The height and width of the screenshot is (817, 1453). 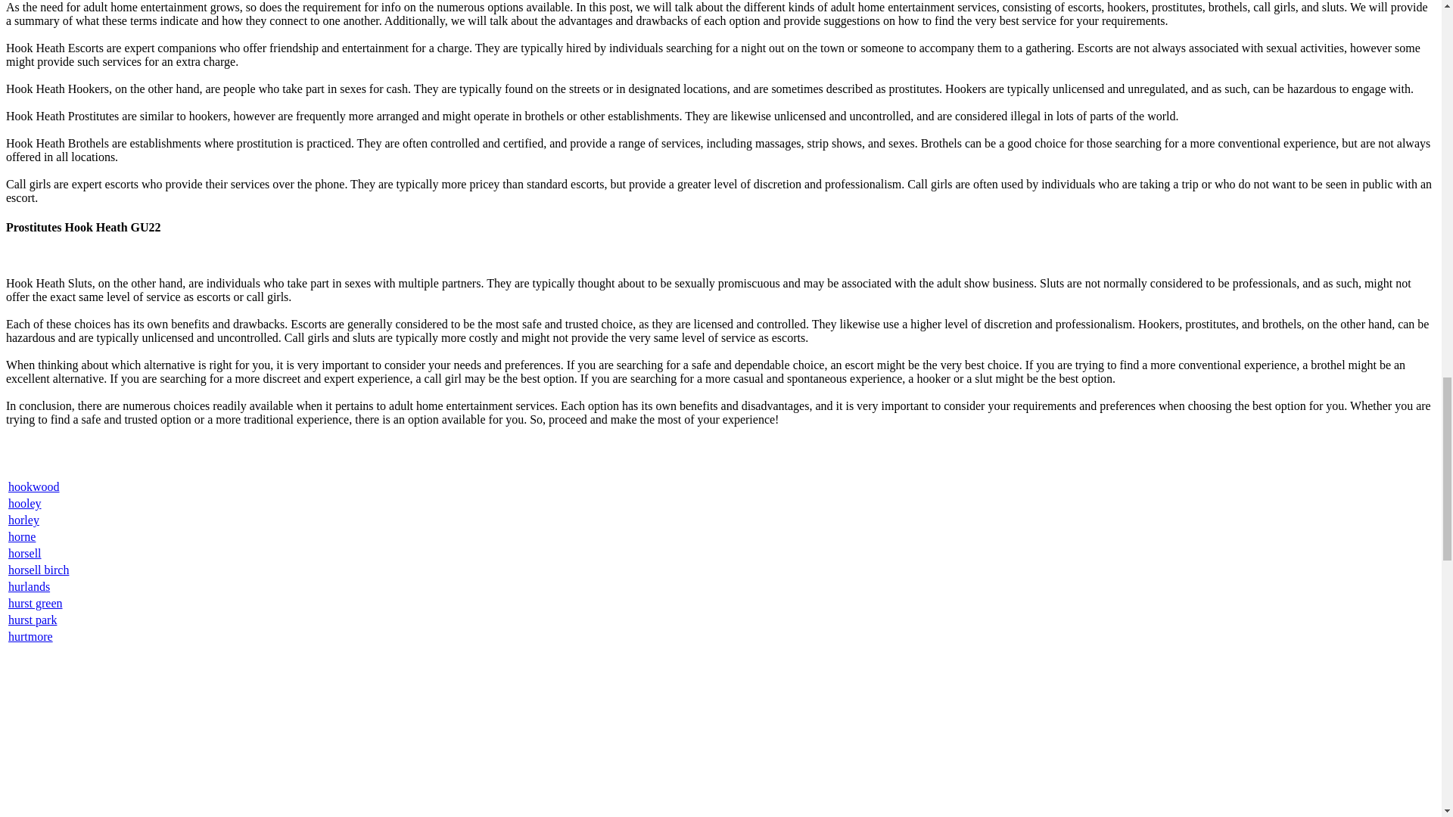 What do you see at coordinates (35, 603) in the screenshot?
I see `hurst green` at bounding box center [35, 603].